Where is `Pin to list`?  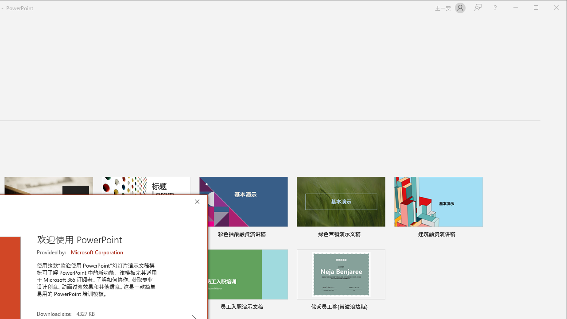
Pin to list is located at coordinates (379, 308).